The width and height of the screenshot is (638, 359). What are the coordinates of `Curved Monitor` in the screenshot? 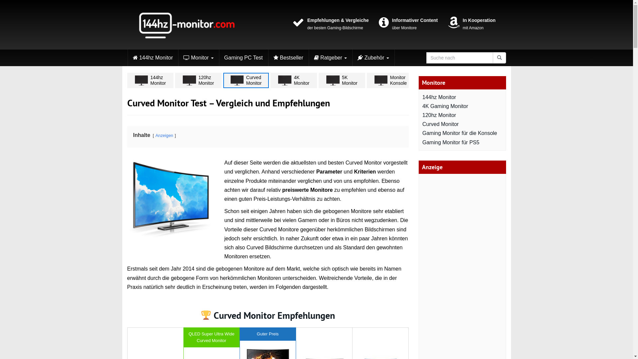 It's located at (441, 124).